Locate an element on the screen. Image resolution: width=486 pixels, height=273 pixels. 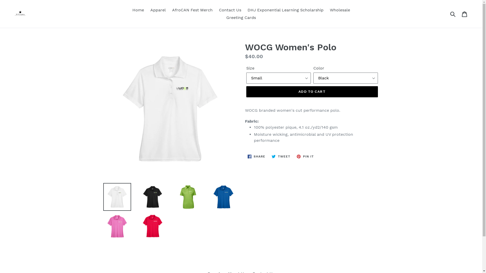
AfroCAN Fest Merch is located at coordinates (192, 10).